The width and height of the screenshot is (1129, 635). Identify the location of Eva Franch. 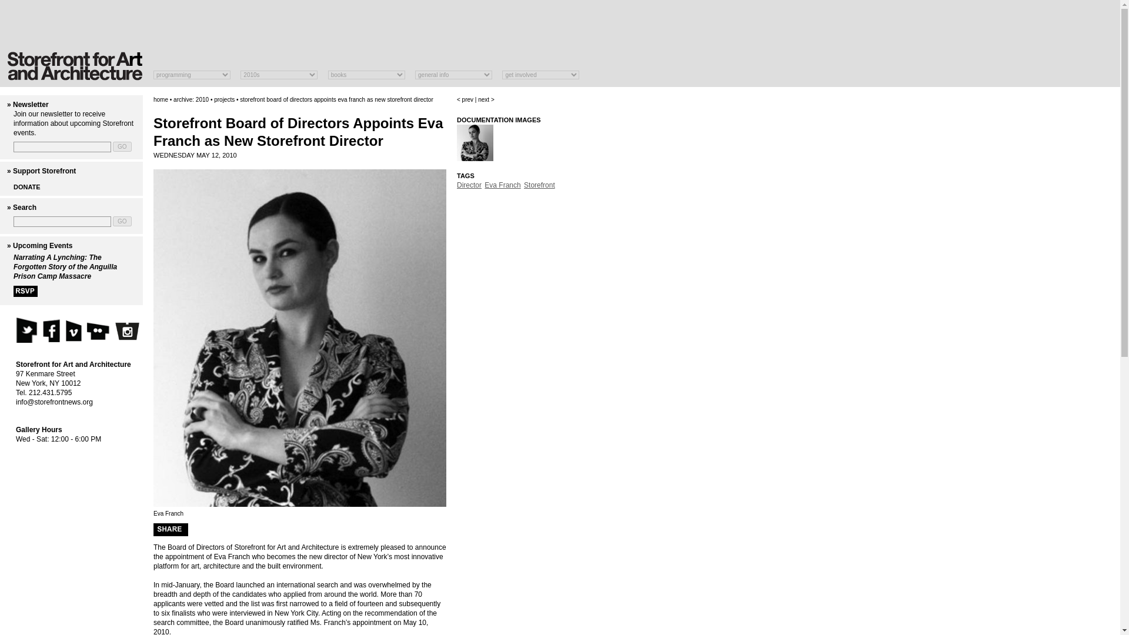
(502, 185).